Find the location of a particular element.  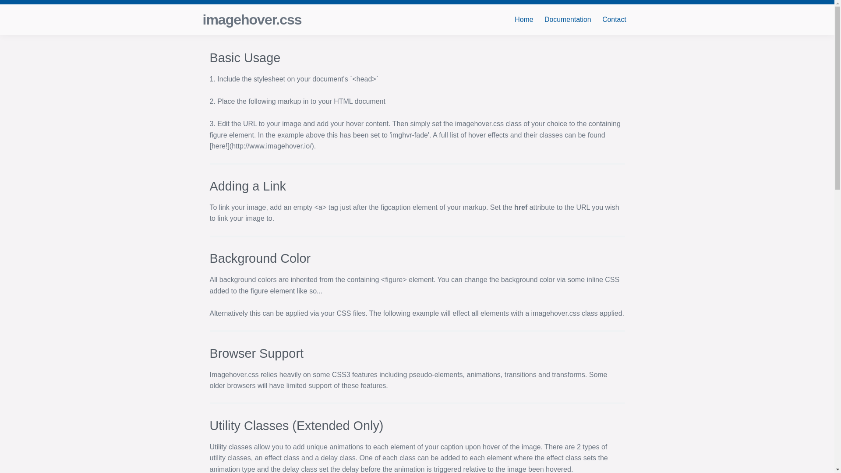

imagehover.css is located at coordinates (251, 19).